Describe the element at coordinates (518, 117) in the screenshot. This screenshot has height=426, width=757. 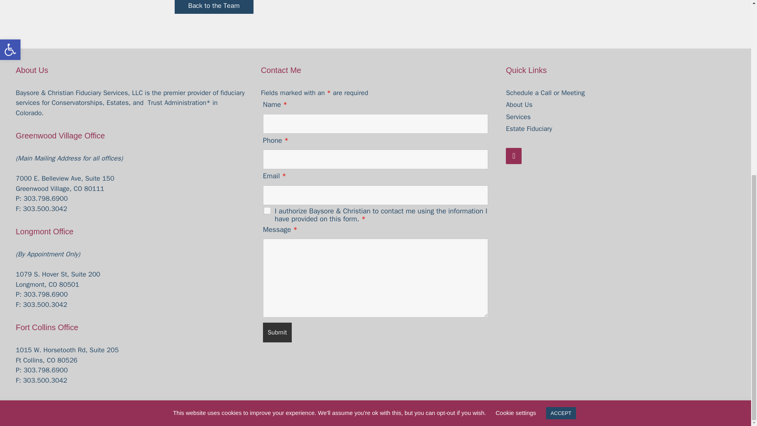
I see `Services` at that location.